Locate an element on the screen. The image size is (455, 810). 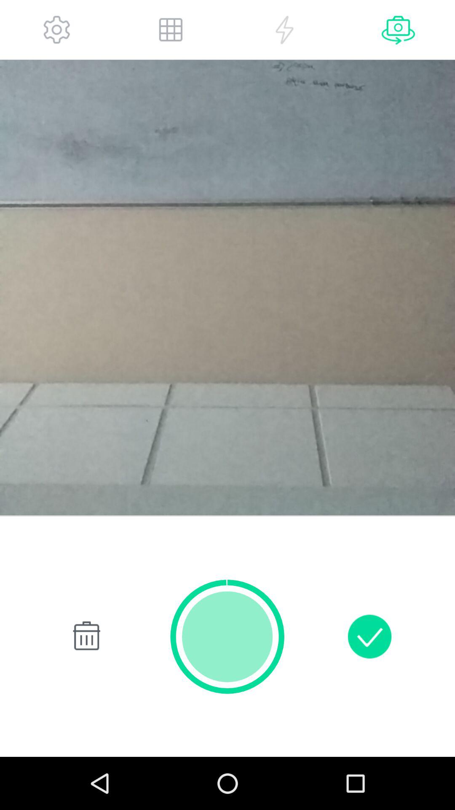
select the option is located at coordinates (284, 30).